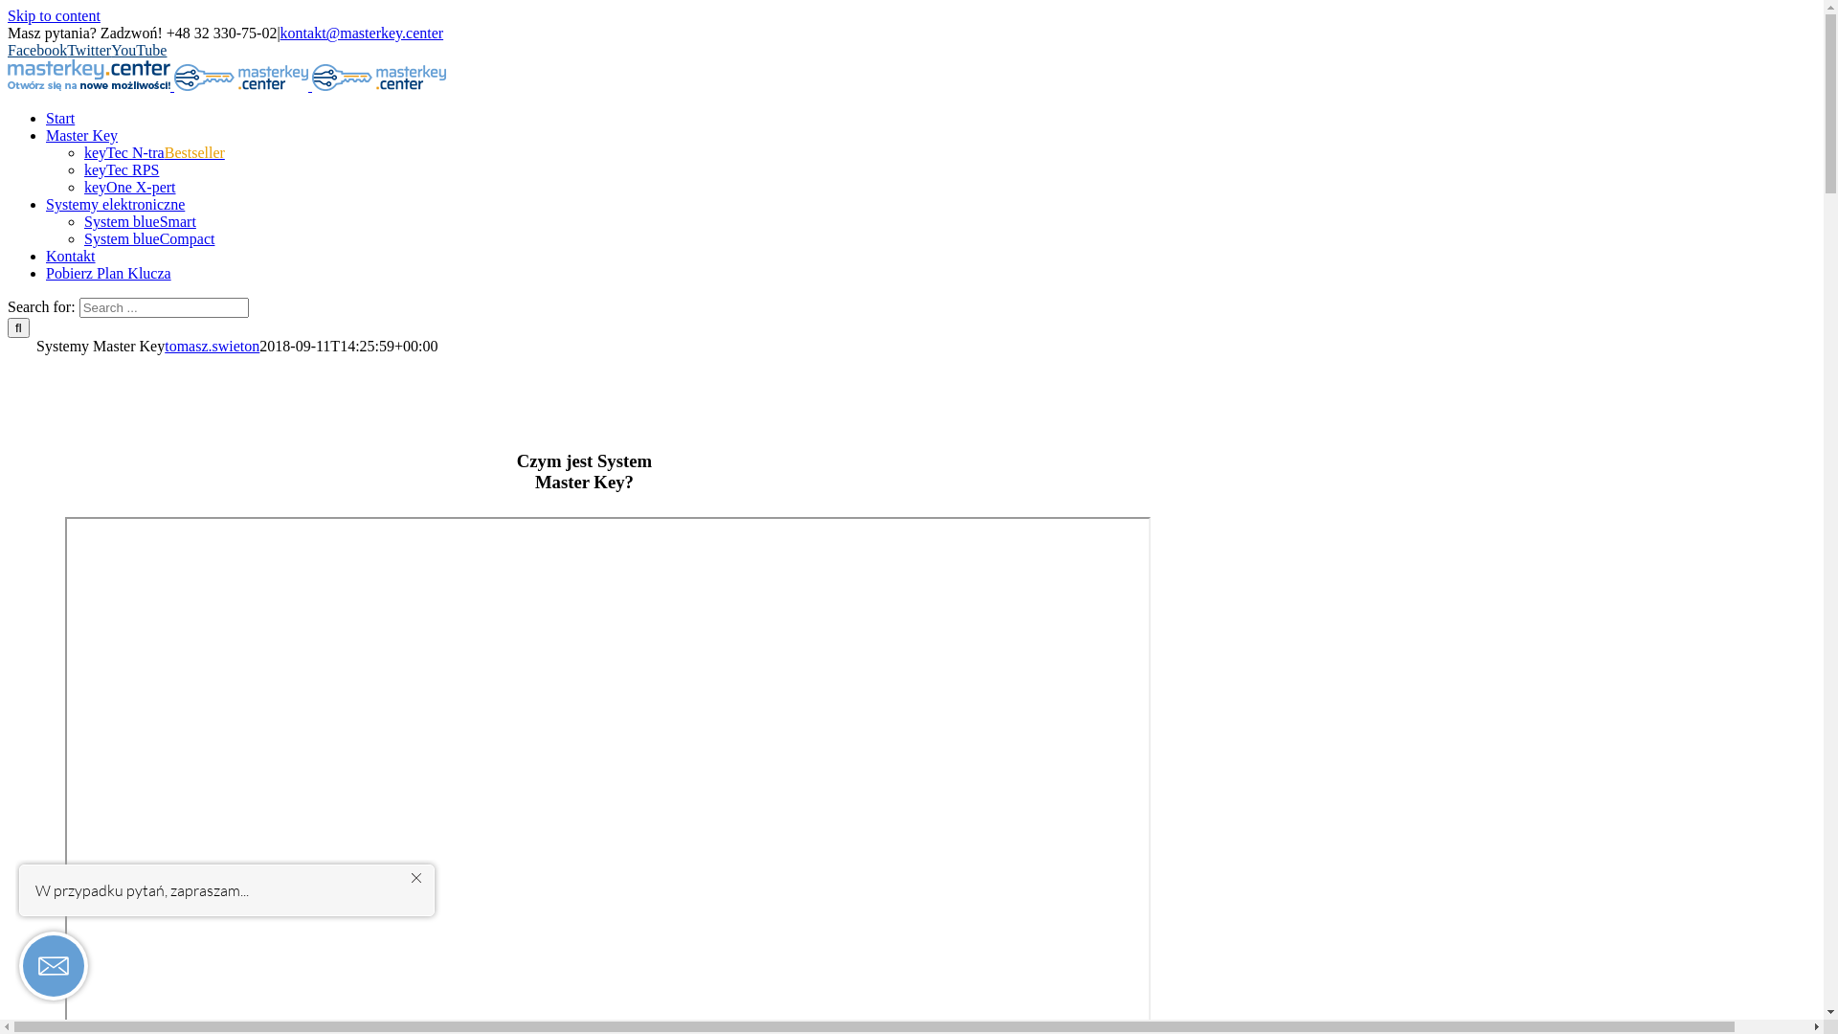  Describe the element at coordinates (60, 119) in the screenshot. I see `Start` at that location.